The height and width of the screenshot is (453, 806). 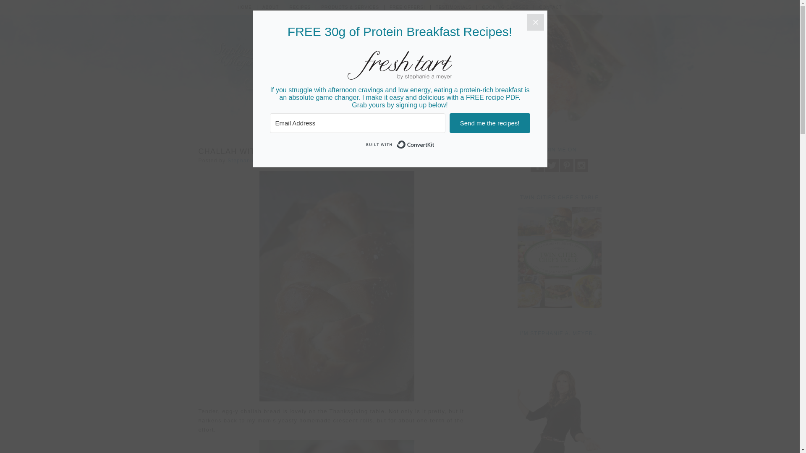 What do you see at coordinates (337, 286) in the screenshot?
I see `challah` at bounding box center [337, 286].